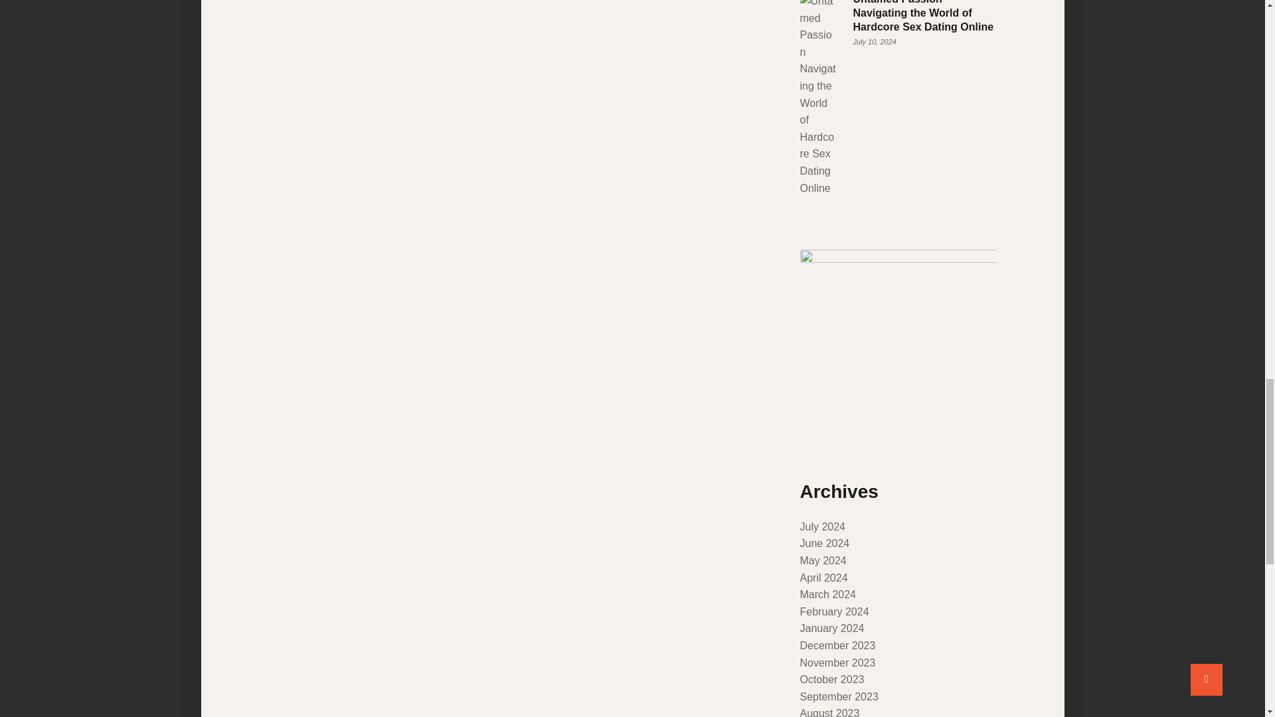 The width and height of the screenshot is (1275, 717). What do you see at coordinates (833, 611) in the screenshot?
I see `February 2024` at bounding box center [833, 611].